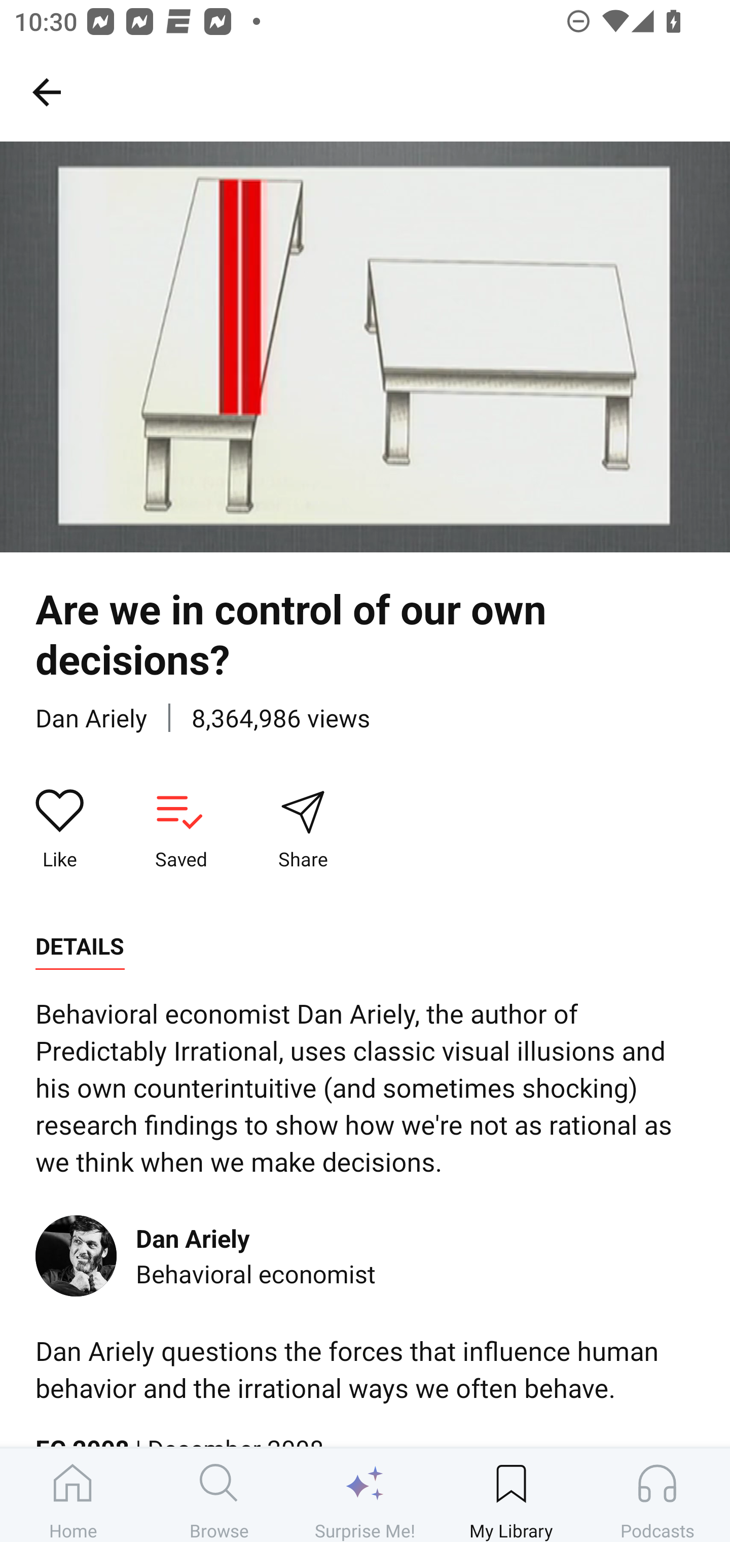  What do you see at coordinates (219, 1495) in the screenshot?
I see `Browse` at bounding box center [219, 1495].